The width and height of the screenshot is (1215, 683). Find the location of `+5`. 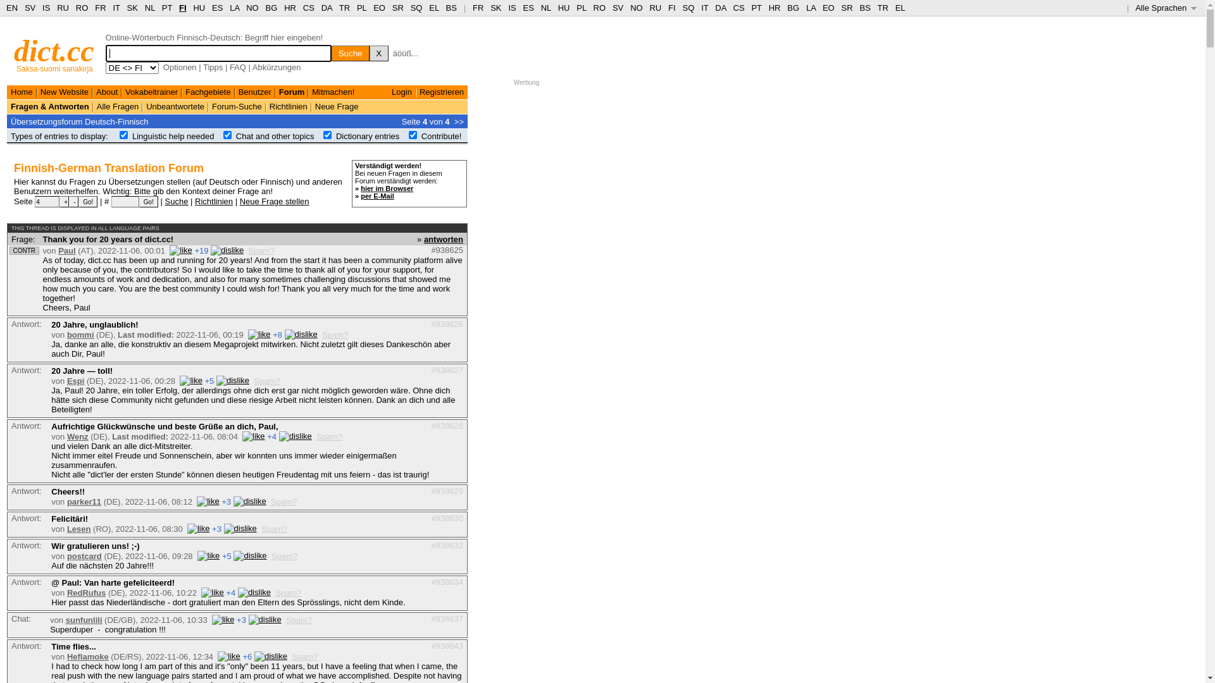

+5 is located at coordinates (227, 557).